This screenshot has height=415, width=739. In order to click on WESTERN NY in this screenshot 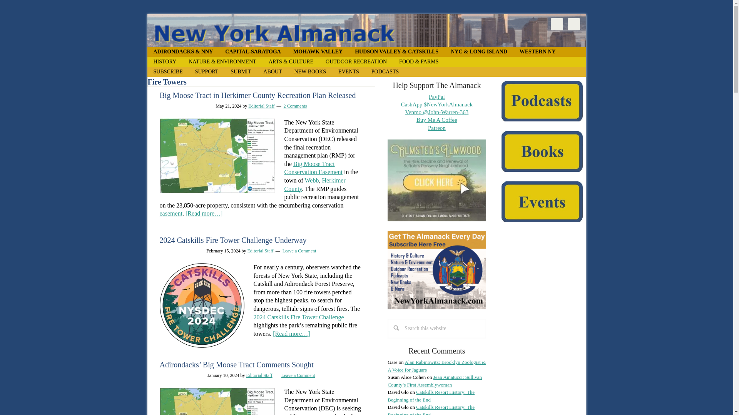, I will do `click(537, 51)`.